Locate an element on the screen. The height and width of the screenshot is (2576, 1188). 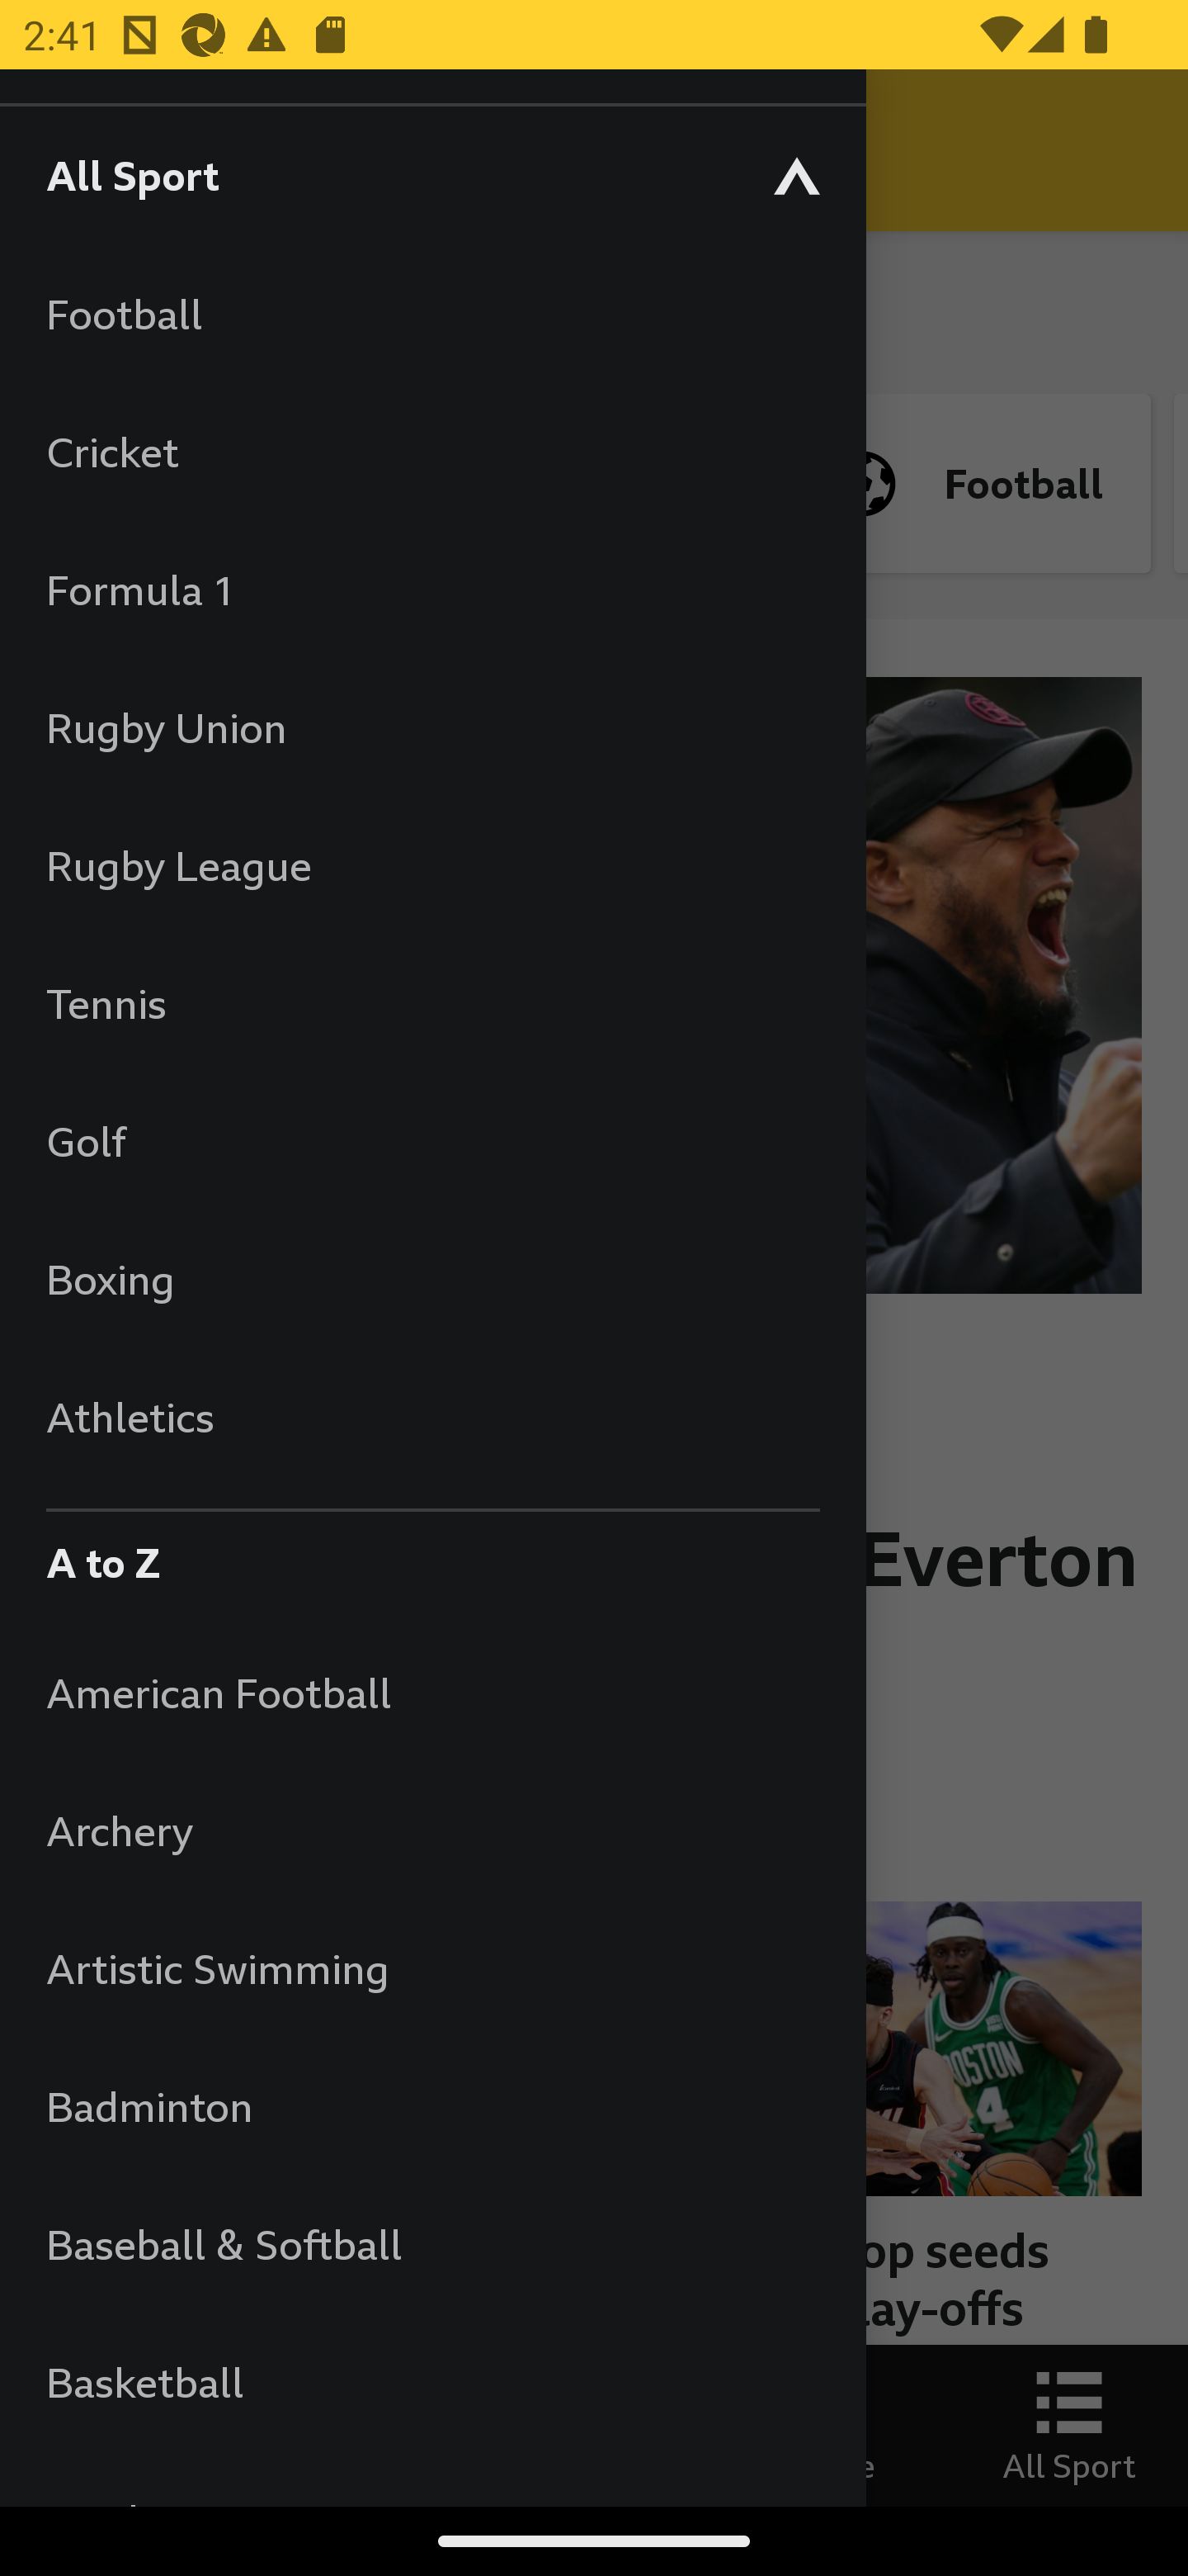
American Football is located at coordinates (432, 1693).